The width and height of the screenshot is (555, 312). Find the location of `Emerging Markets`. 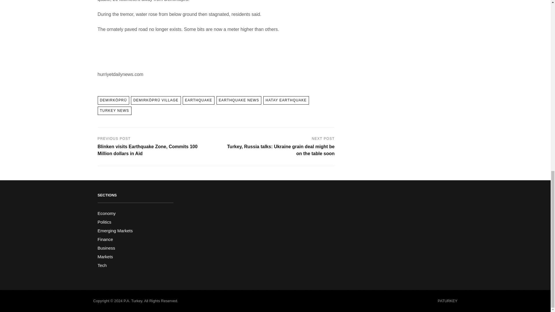

Emerging Markets is located at coordinates (115, 231).